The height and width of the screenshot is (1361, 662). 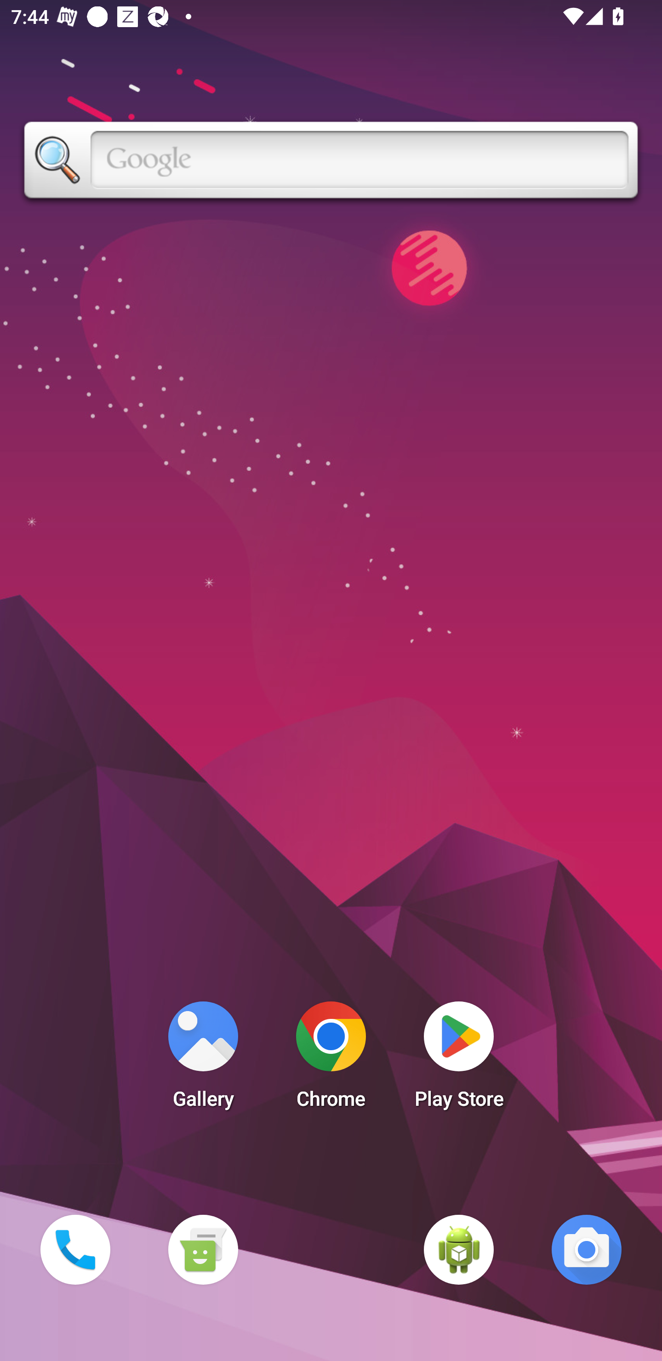 I want to click on Messaging, so click(x=203, y=1249).